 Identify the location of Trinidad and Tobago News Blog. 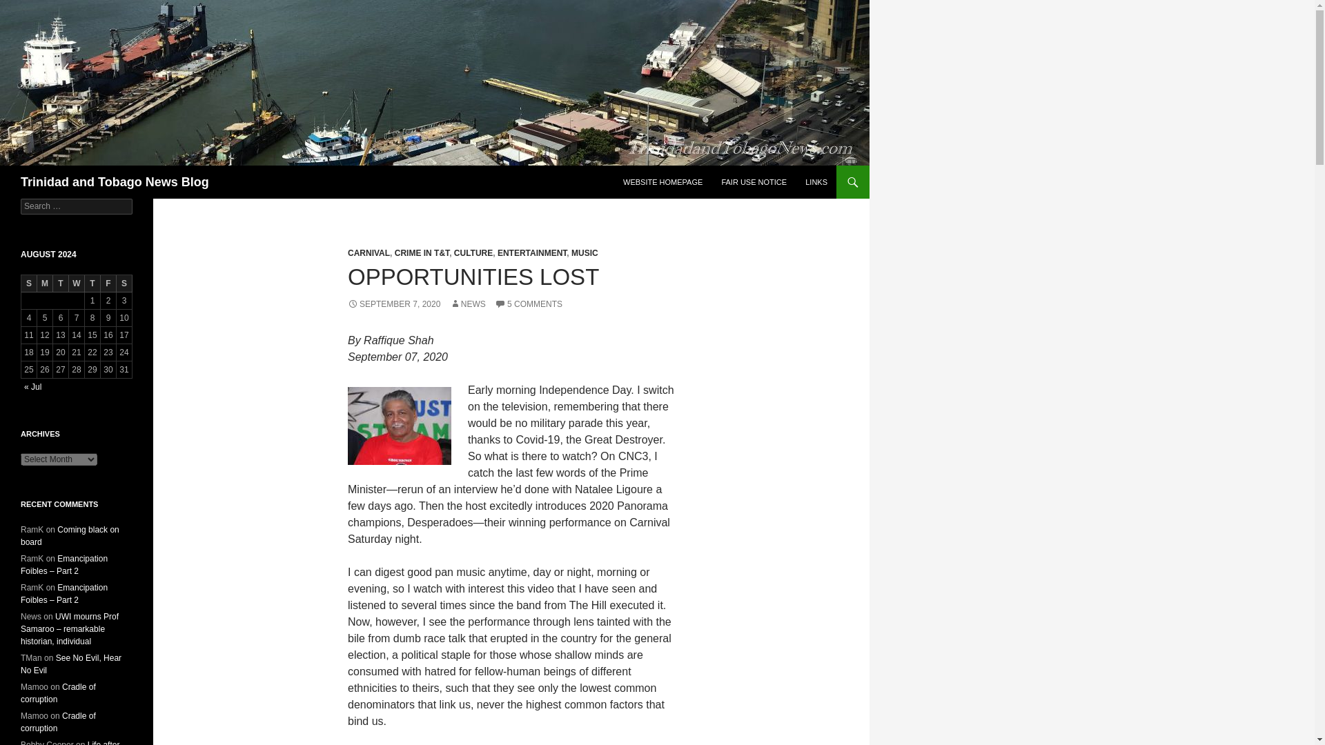
(115, 182).